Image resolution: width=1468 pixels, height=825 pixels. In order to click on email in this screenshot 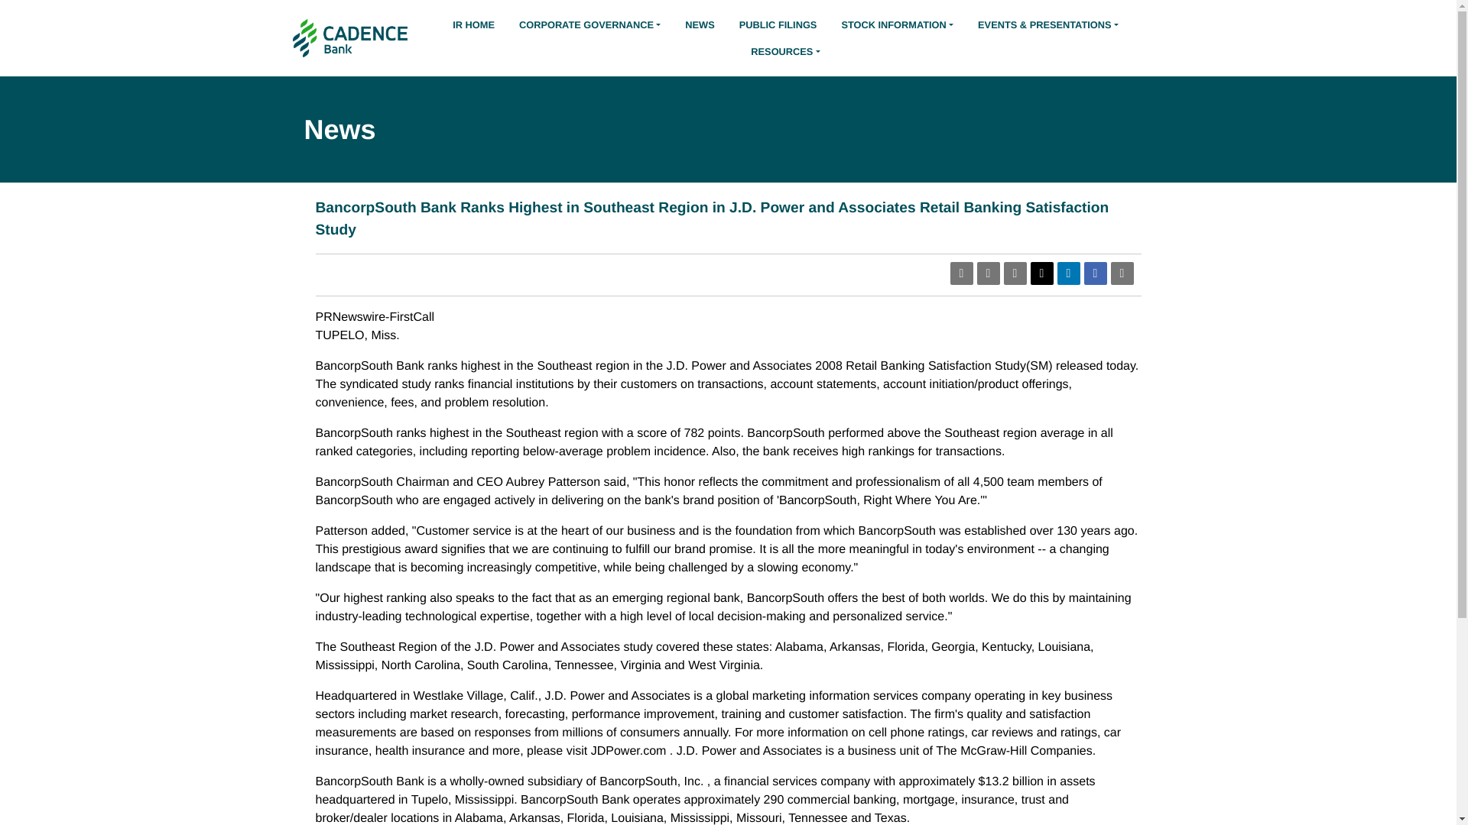, I will do `click(1014, 273)`.